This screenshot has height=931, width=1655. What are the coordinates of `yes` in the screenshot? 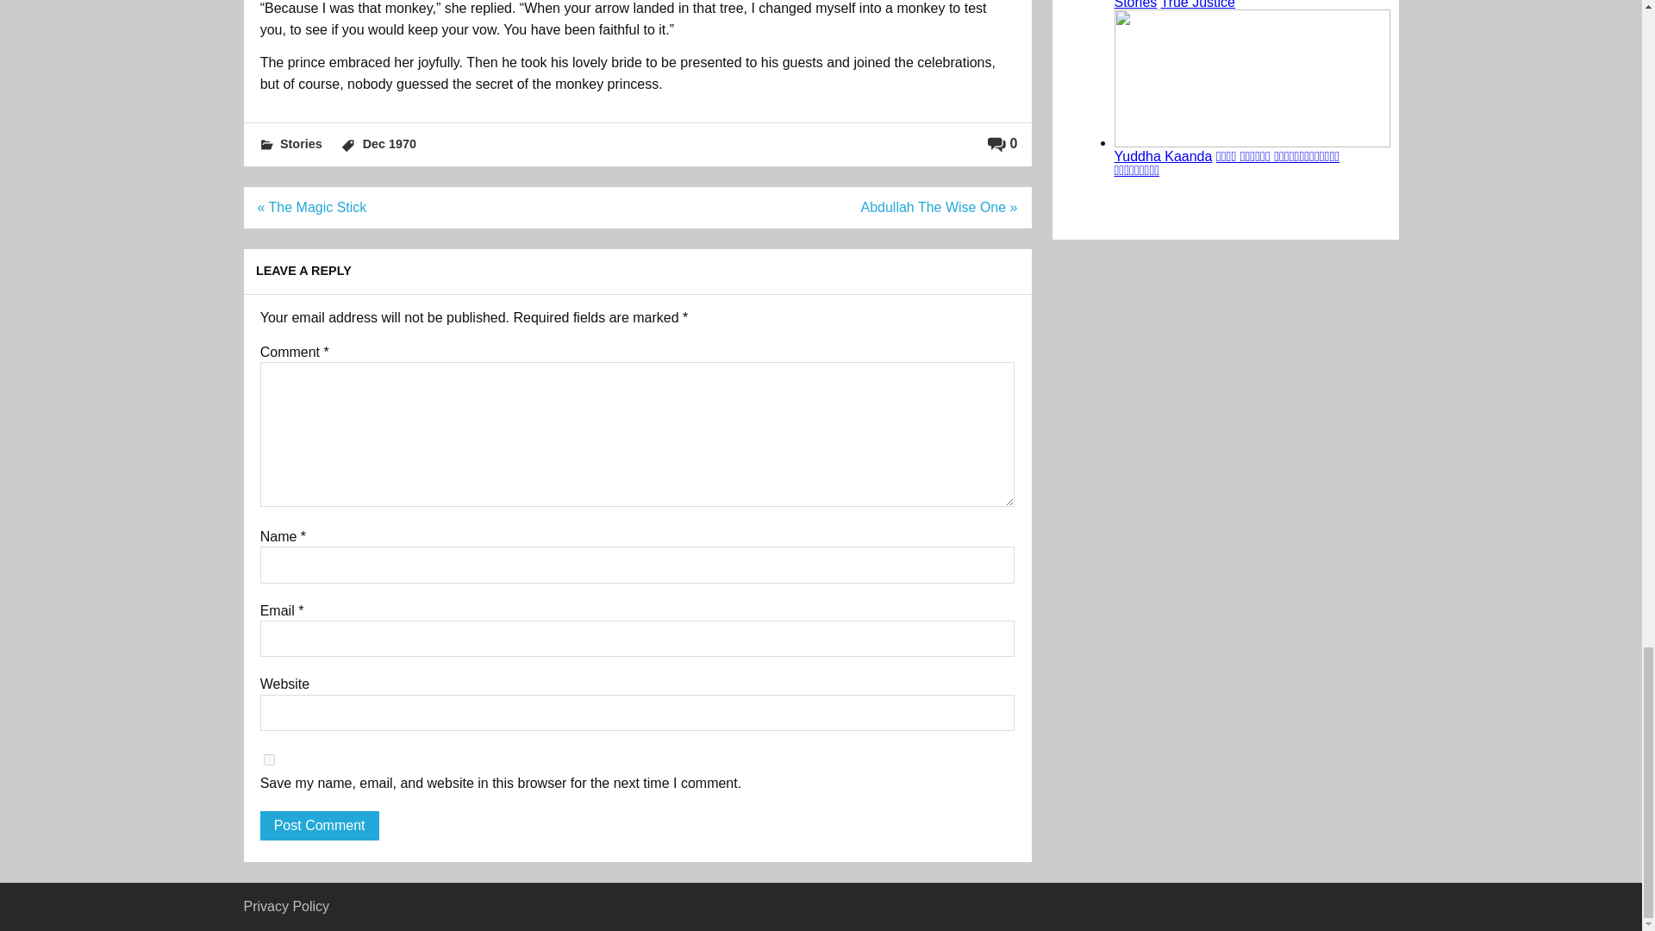 It's located at (269, 759).